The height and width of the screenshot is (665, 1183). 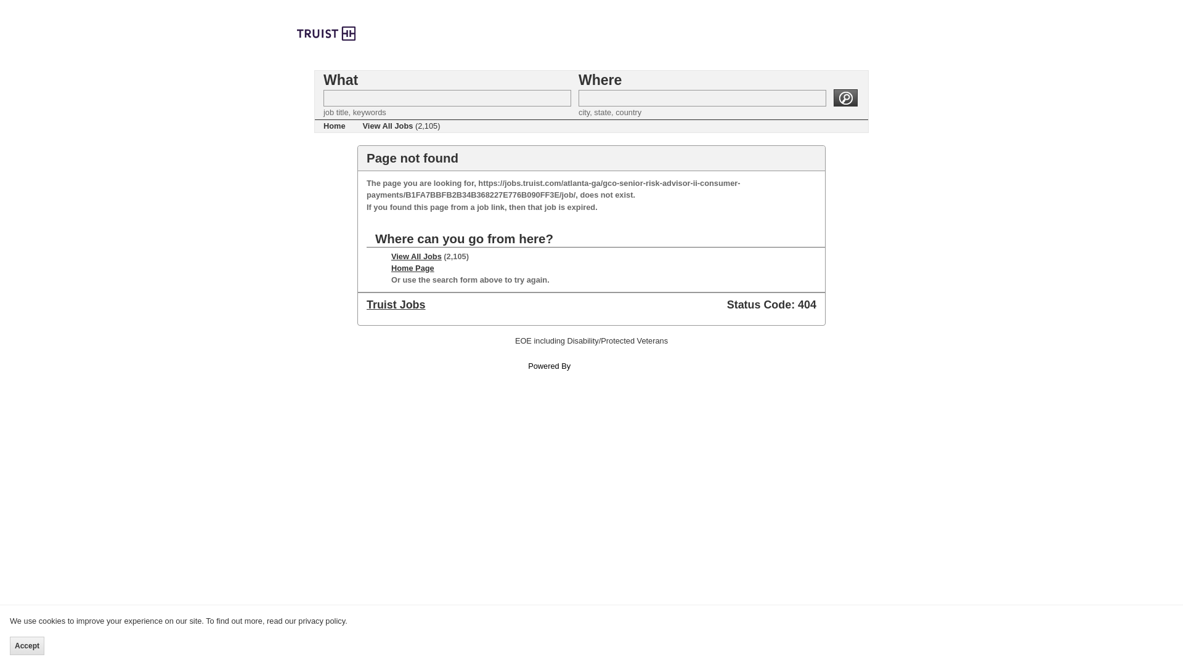 What do you see at coordinates (447, 97) in the screenshot?
I see `Search Phrase` at bounding box center [447, 97].